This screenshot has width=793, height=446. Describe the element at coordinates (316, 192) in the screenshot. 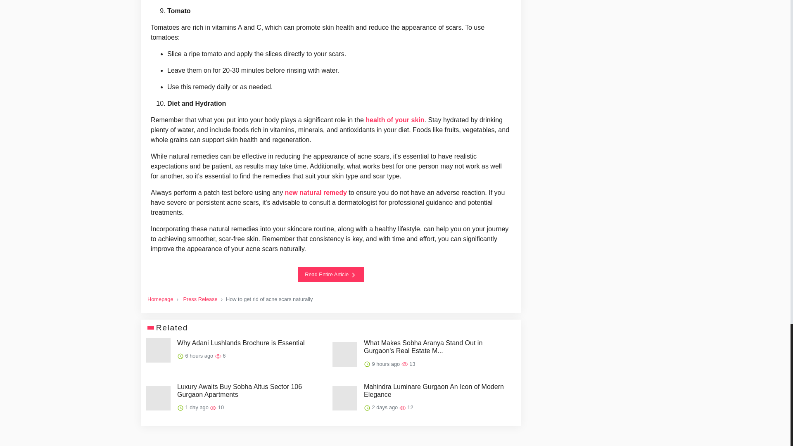

I see `new natural remedy` at that location.